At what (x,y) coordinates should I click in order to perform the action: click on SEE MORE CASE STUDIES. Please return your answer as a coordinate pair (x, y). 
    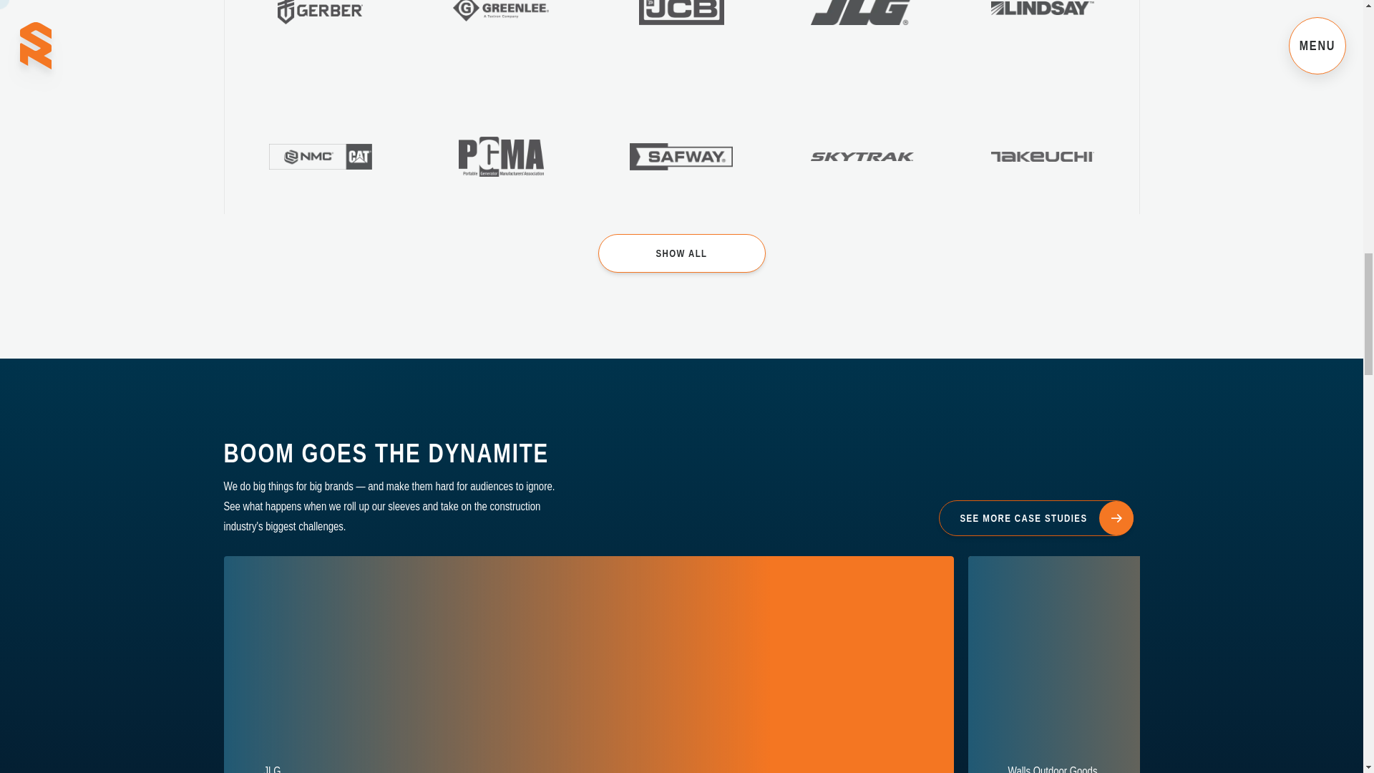
    Looking at the image, I should click on (1036, 518).